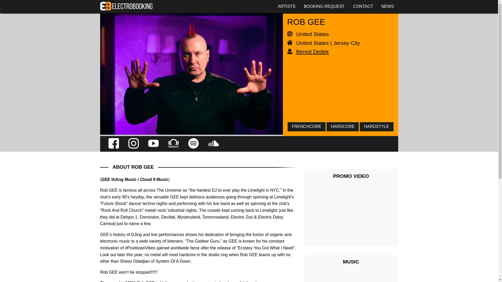 The width and height of the screenshot is (502, 282). What do you see at coordinates (324, 6) in the screenshot?
I see `BOOKING REQUEST` at bounding box center [324, 6].